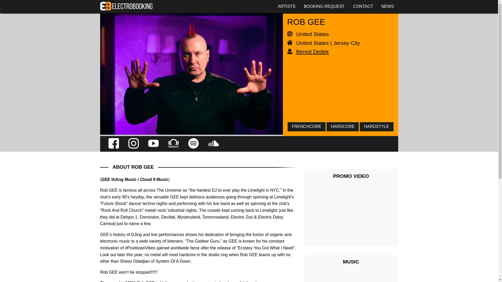 The width and height of the screenshot is (502, 282). What do you see at coordinates (324, 6) in the screenshot?
I see `BOOKING REQUEST` at bounding box center [324, 6].